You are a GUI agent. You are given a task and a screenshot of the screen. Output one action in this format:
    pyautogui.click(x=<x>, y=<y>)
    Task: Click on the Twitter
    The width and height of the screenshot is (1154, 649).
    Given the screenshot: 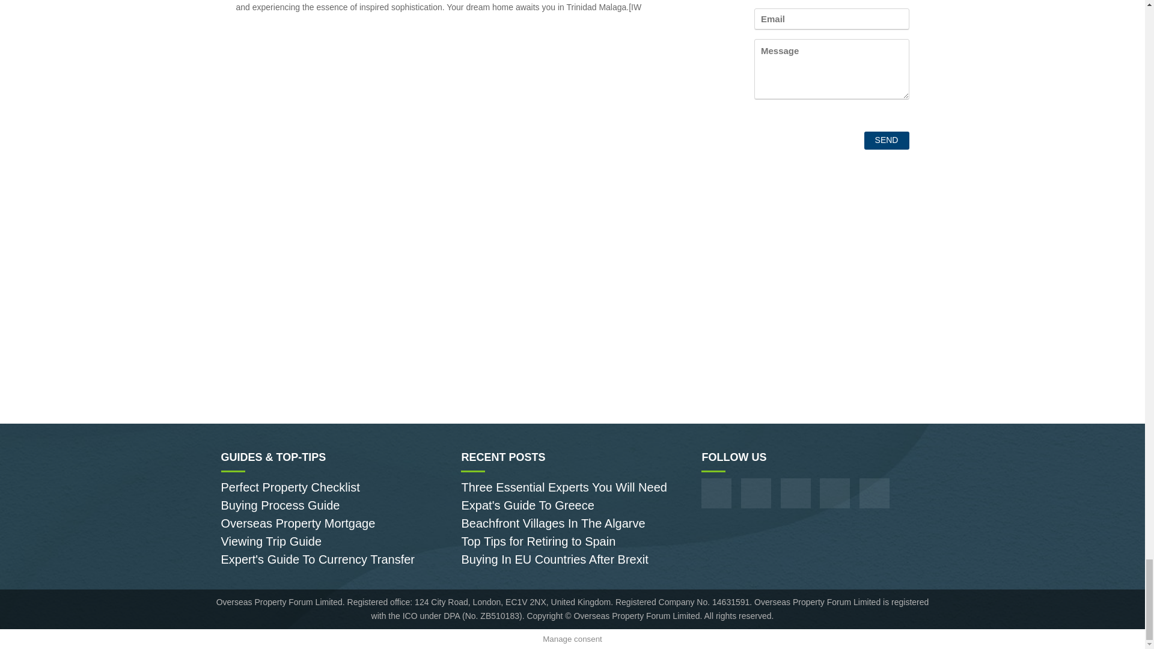 What is the action you would take?
    pyautogui.click(x=834, y=493)
    